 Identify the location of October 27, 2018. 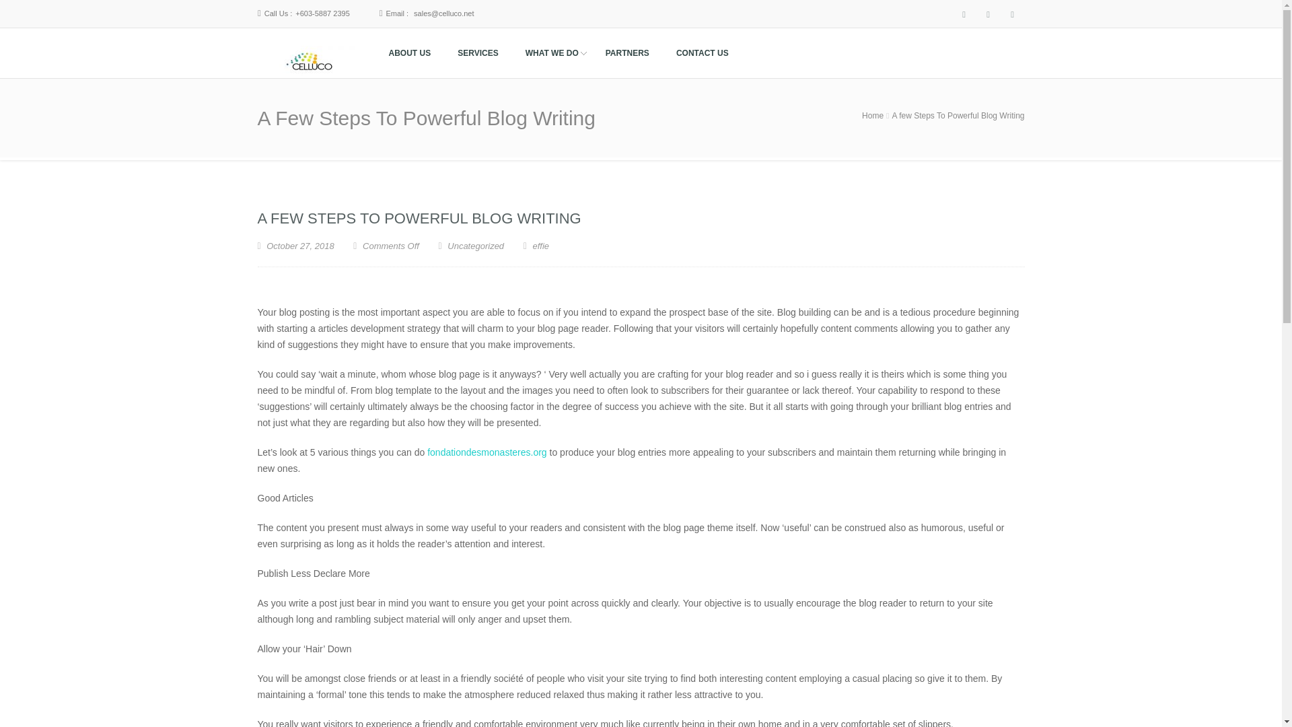
(552, 53).